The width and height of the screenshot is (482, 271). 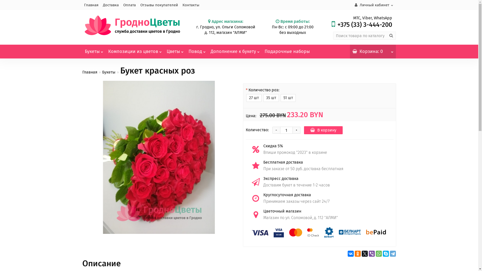 I want to click on -, so click(x=276, y=130).